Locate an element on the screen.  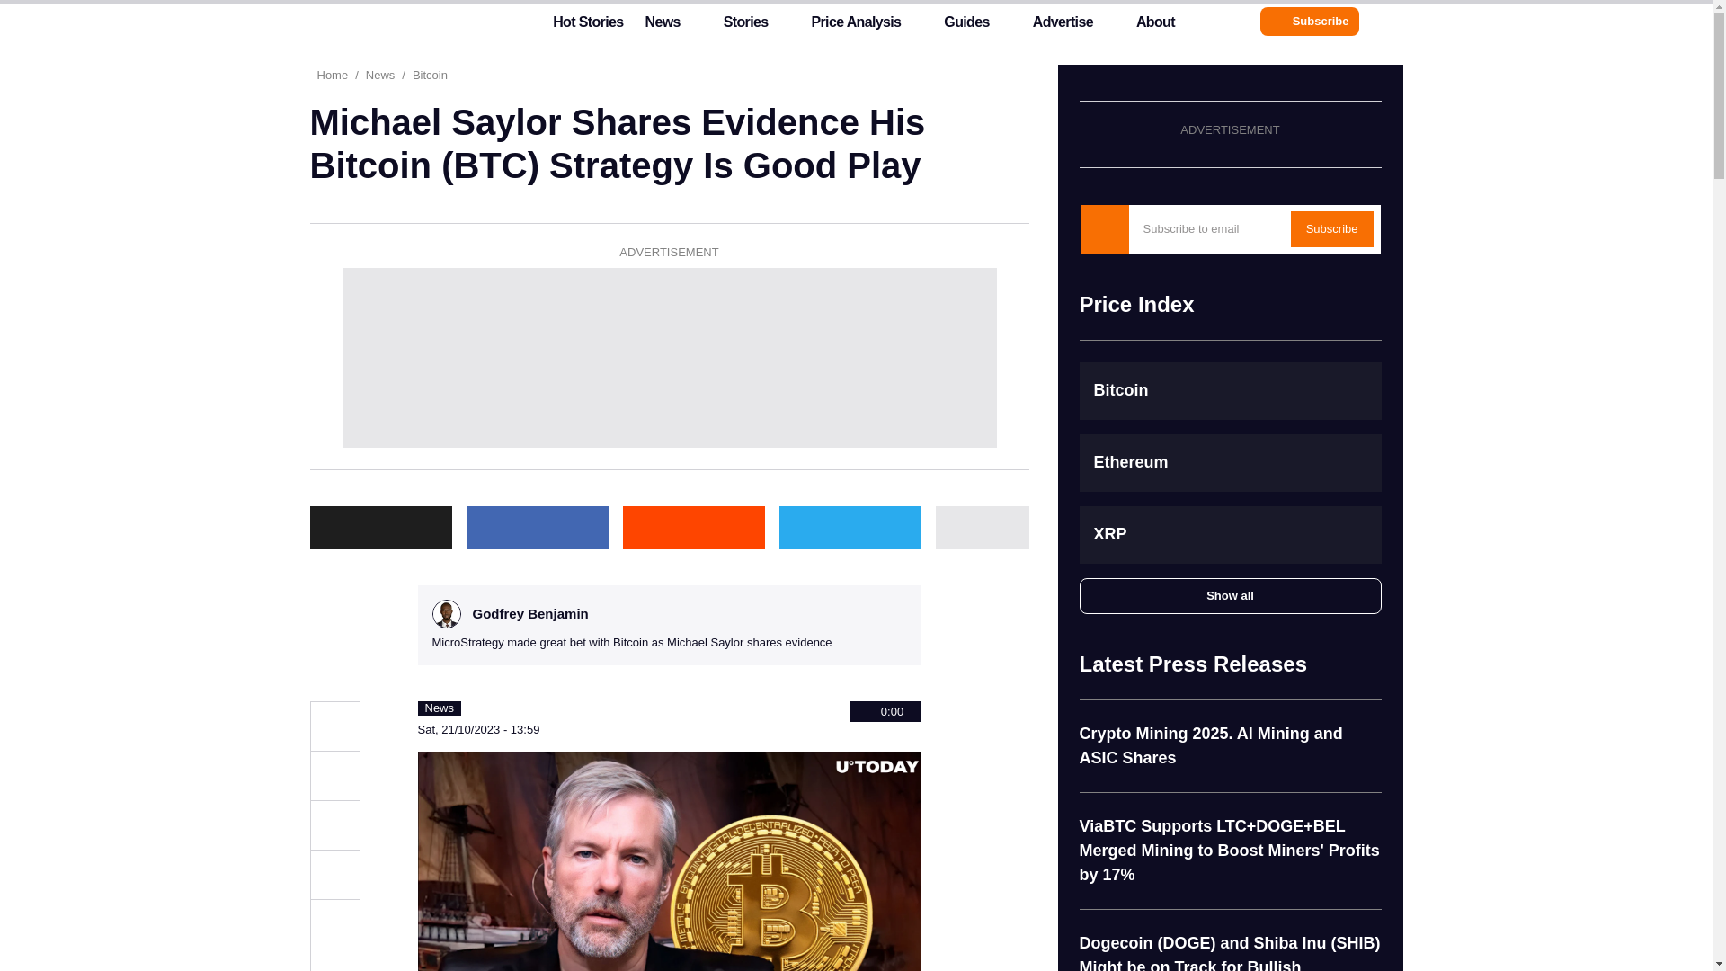
Share to Facebook is located at coordinates (334, 825).